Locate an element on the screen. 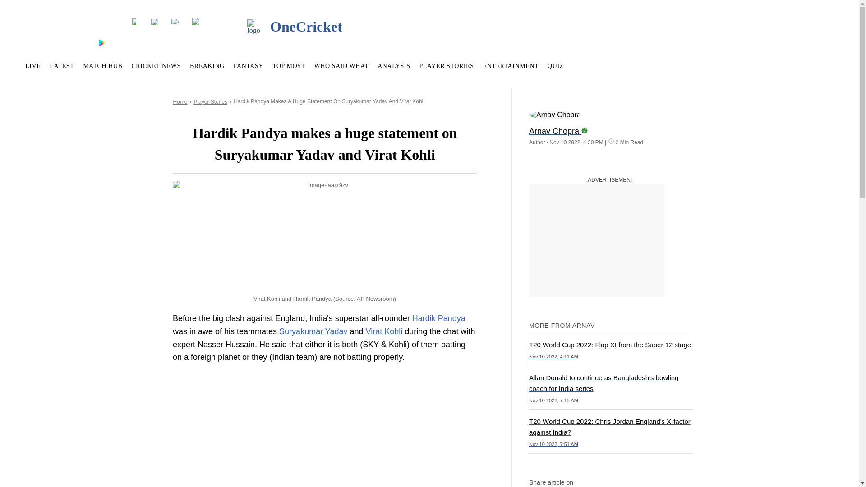 The image size is (866, 487). ENTERTAINMENT is located at coordinates (511, 66).